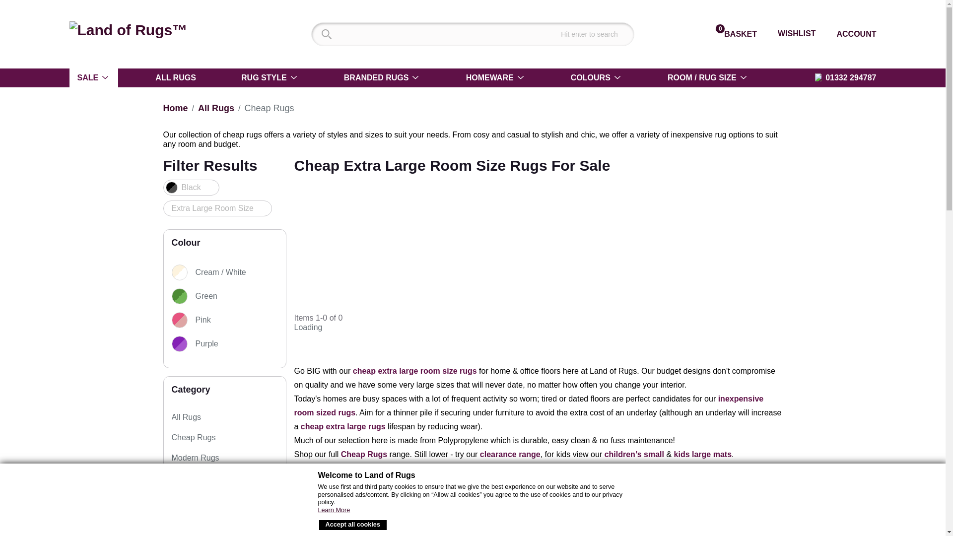  Describe the element at coordinates (270, 78) in the screenshot. I see `BRANDED RUGS` at that location.